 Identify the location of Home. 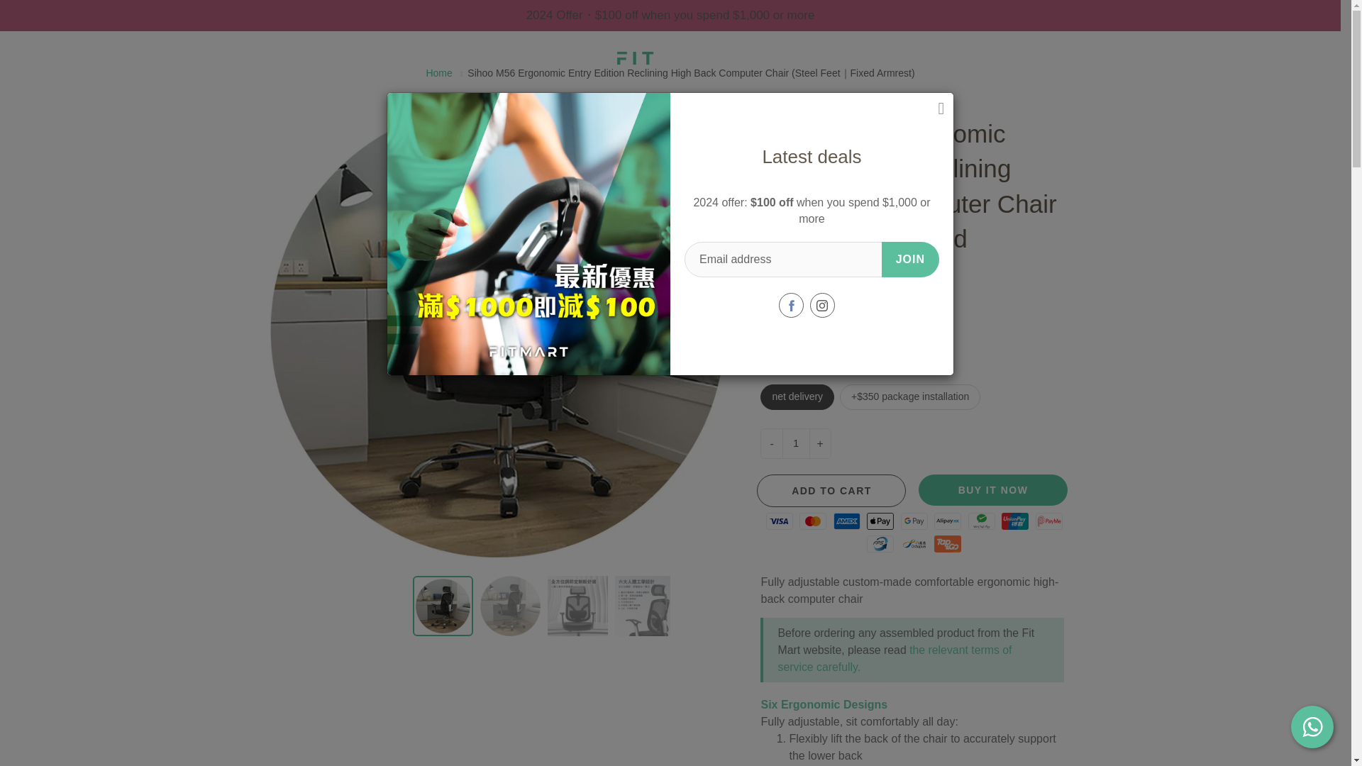
(438, 73).